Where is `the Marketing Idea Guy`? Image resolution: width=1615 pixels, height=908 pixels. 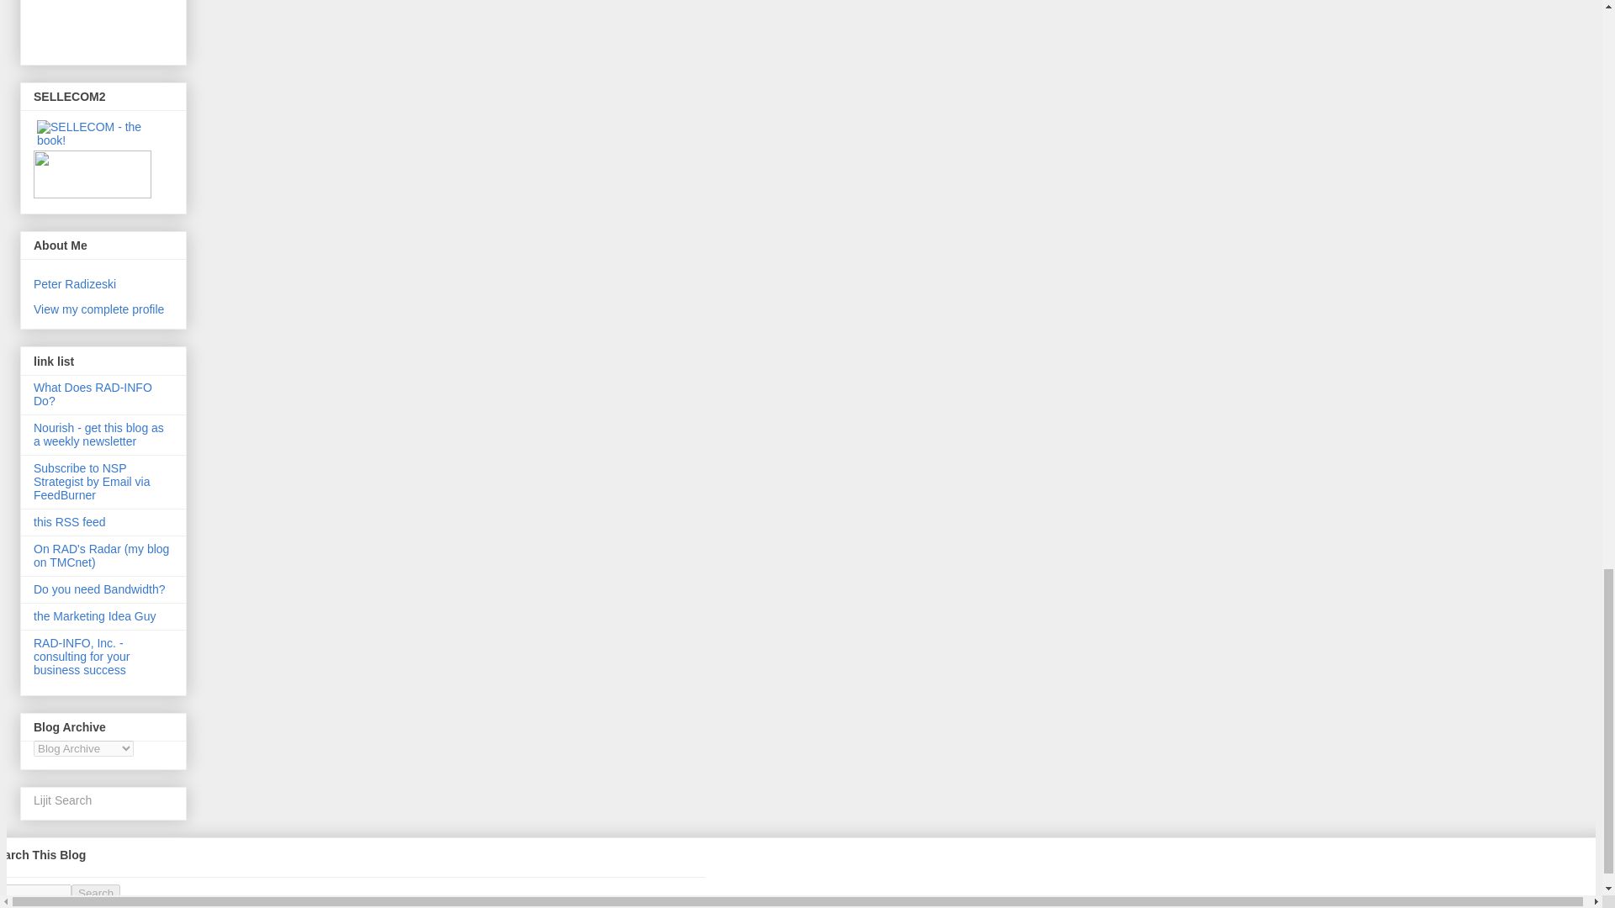
the Marketing Idea Guy is located at coordinates (95, 615).